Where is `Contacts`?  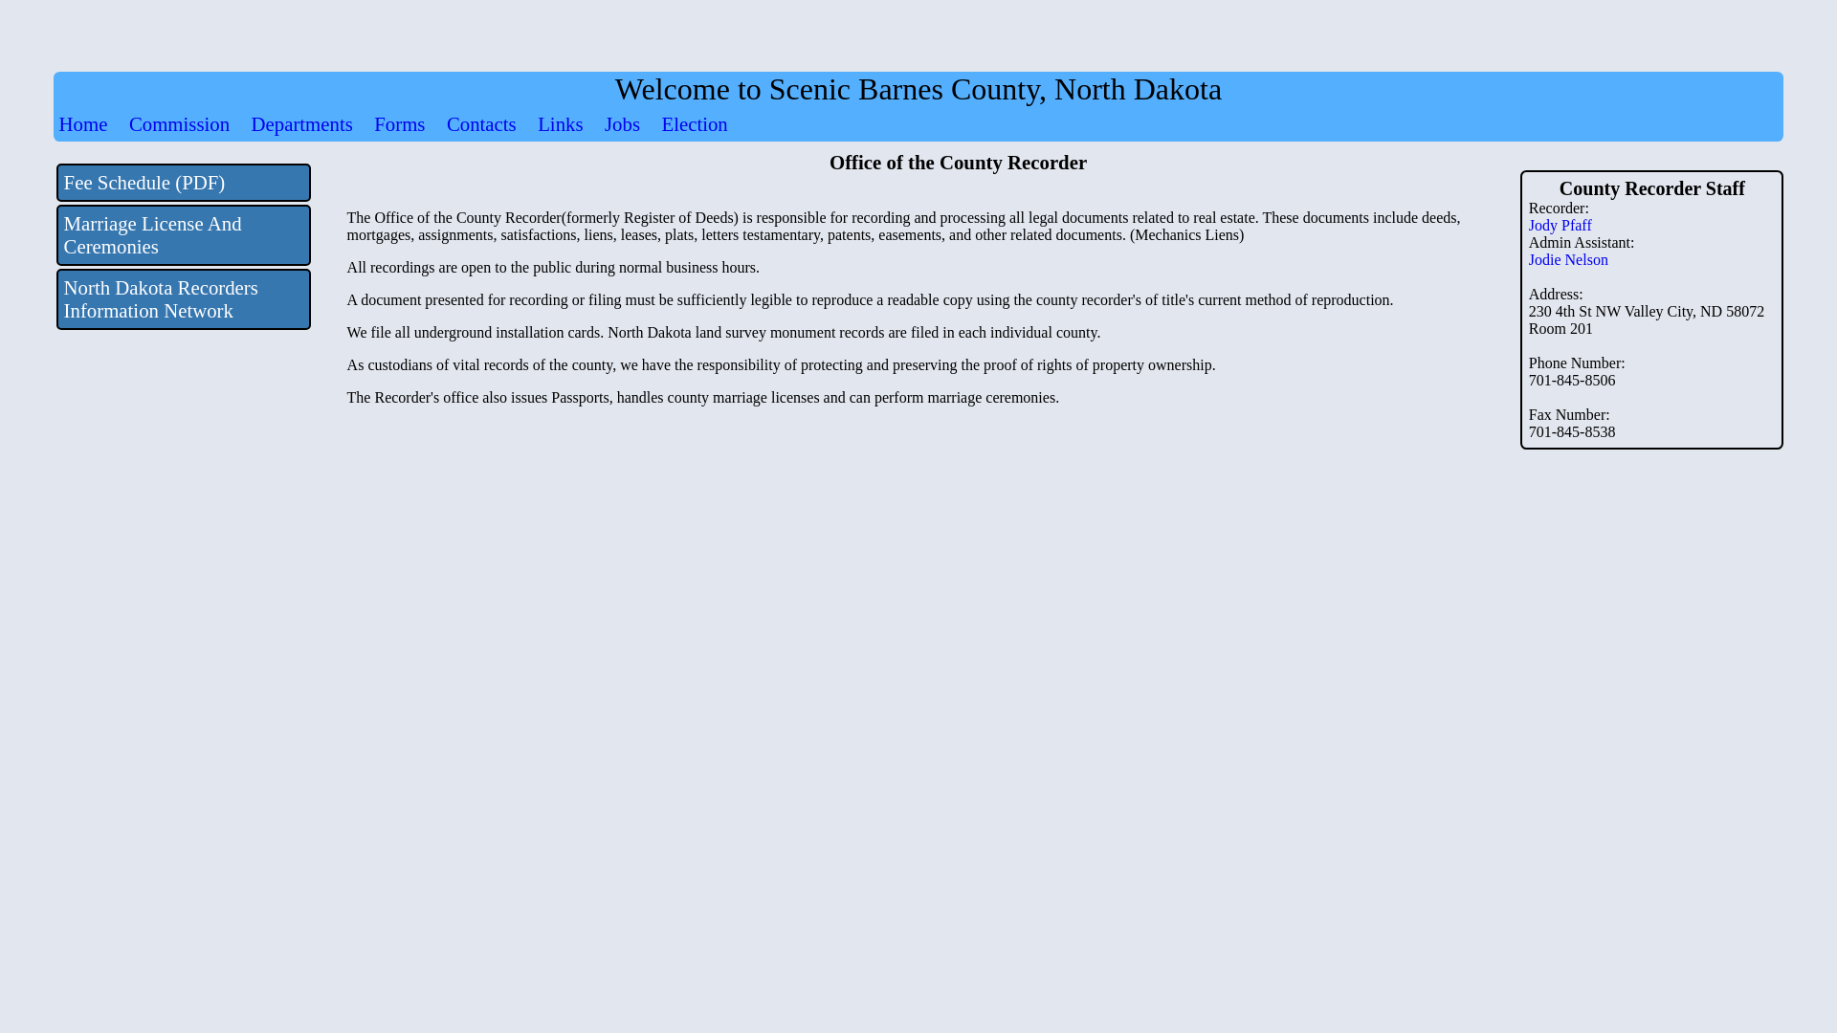 Contacts is located at coordinates (480, 123).